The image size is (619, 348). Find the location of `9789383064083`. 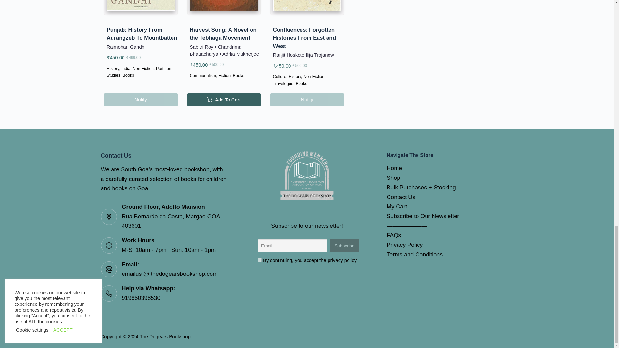

9789383064083 is located at coordinates (141, 5).